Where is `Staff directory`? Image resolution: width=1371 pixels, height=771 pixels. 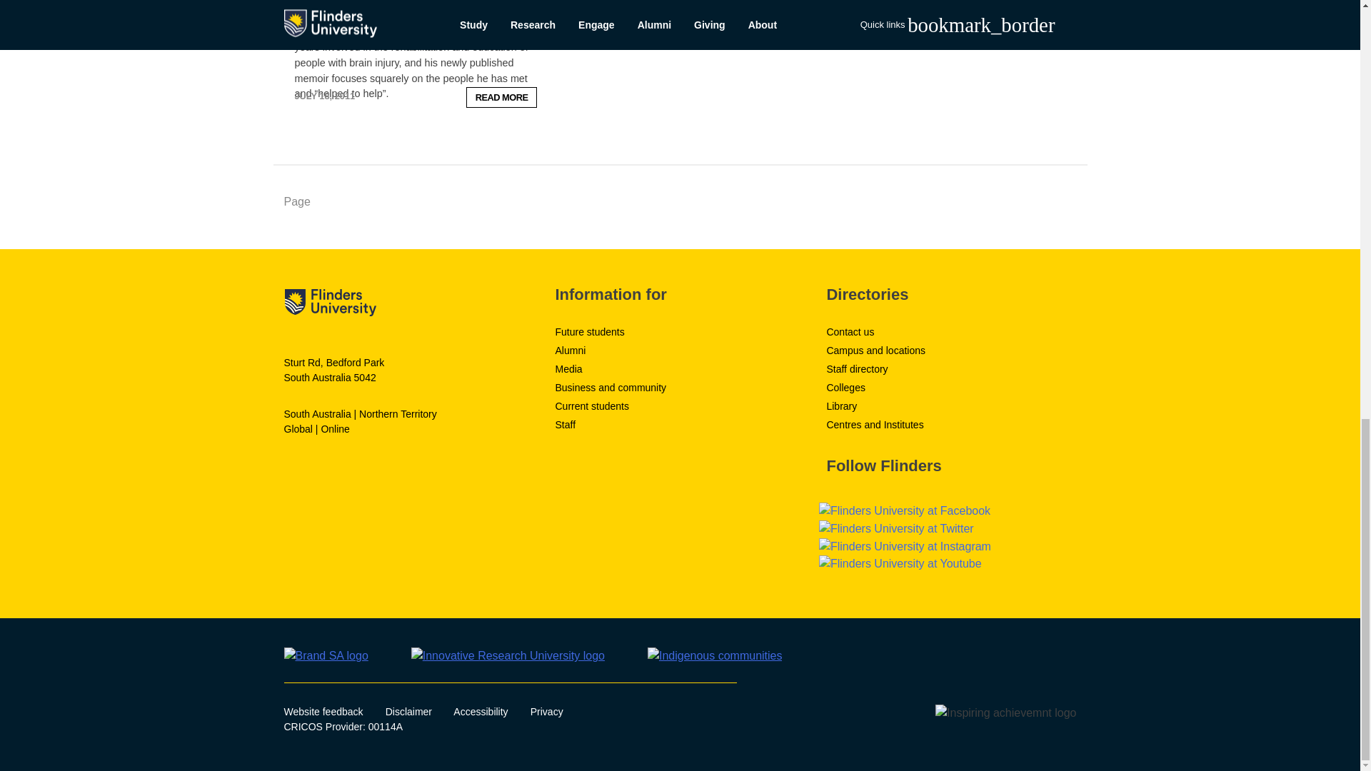
Staff directory is located at coordinates (857, 368).